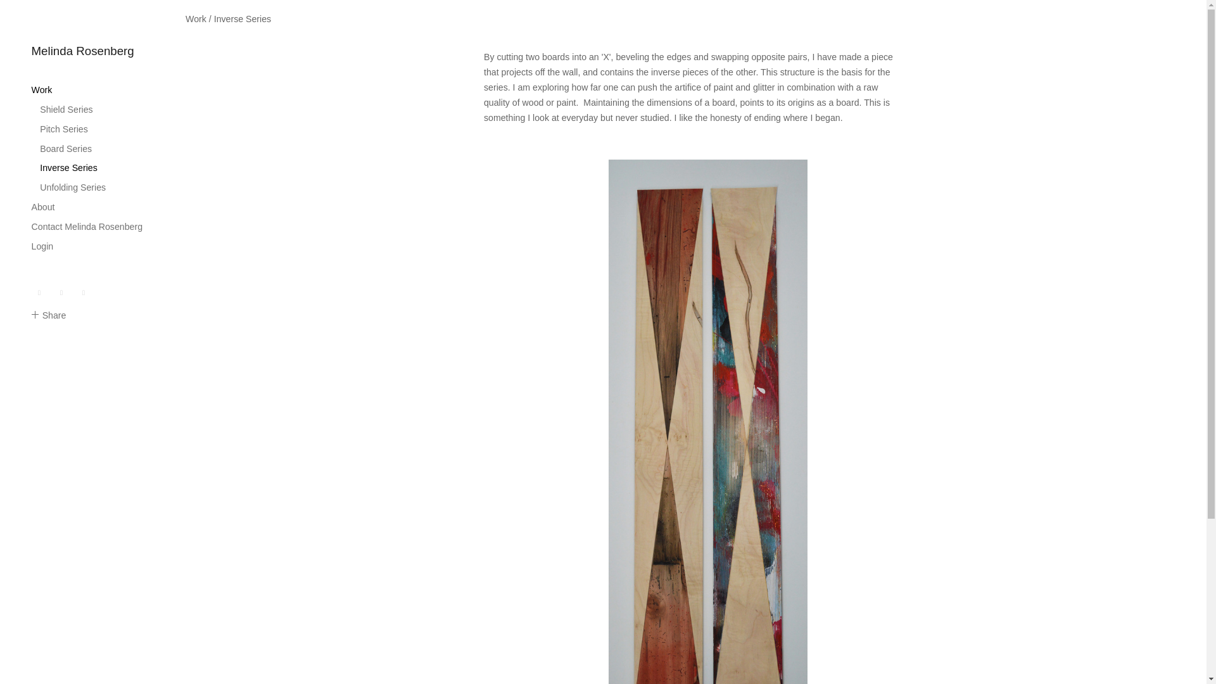 Image resolution: width=1216 pixels, height=684 pixels. Describe the element at coordinates (42, 90) in the screenshot. I see `Work` at that location.